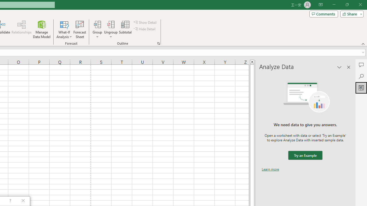 The width and height of the screenshot is (367, 206). What do you see at coordinates (158, 43) in the screenshot?
I see `Group and Outline Settings` at bounding box center [158, 43].